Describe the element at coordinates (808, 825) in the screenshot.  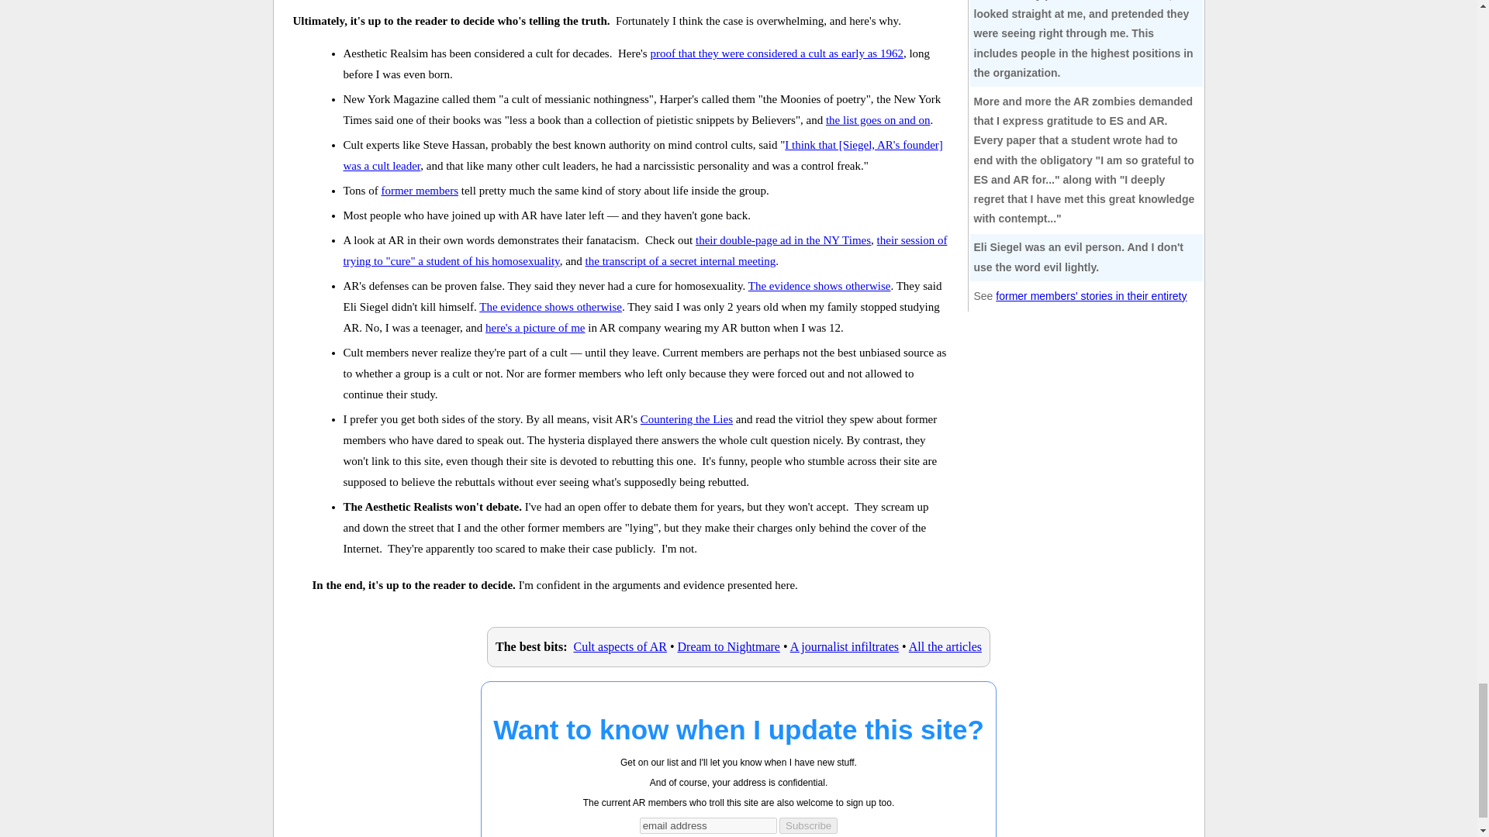
I see `Subscribe` at that location.